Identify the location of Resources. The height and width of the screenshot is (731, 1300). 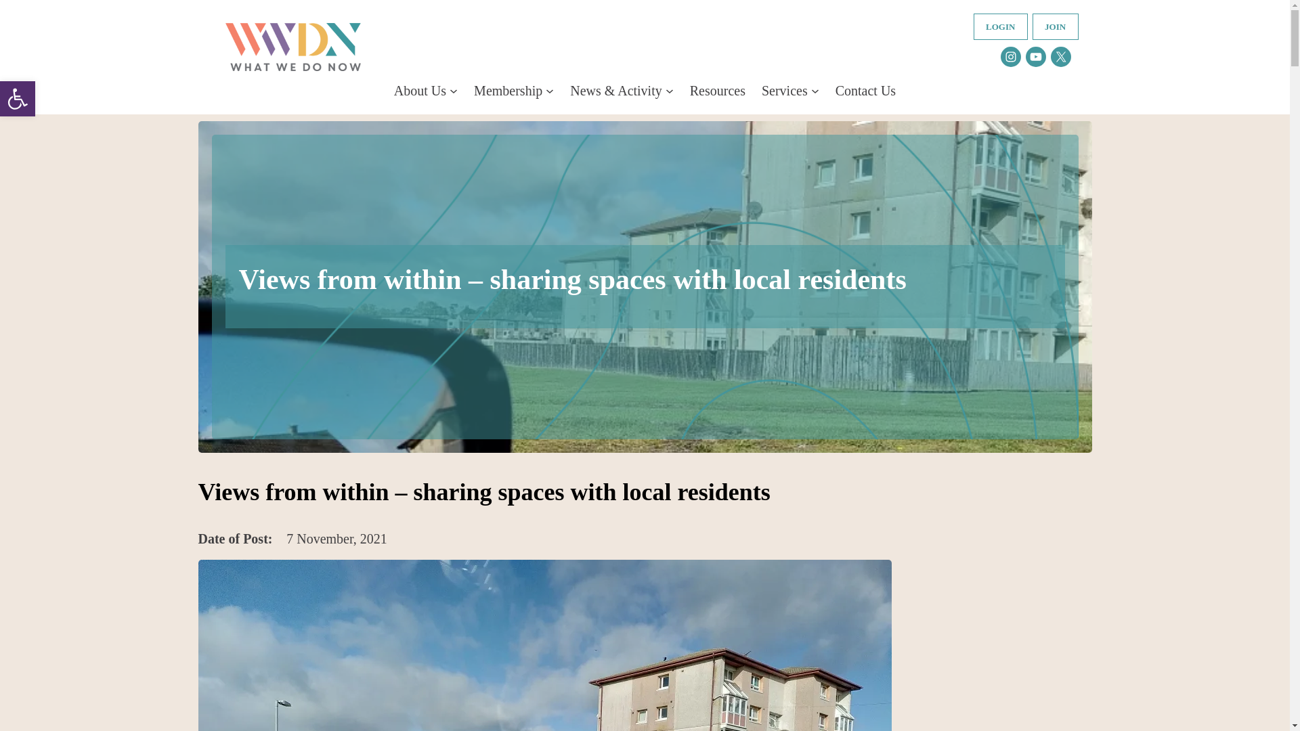
(718, 91).